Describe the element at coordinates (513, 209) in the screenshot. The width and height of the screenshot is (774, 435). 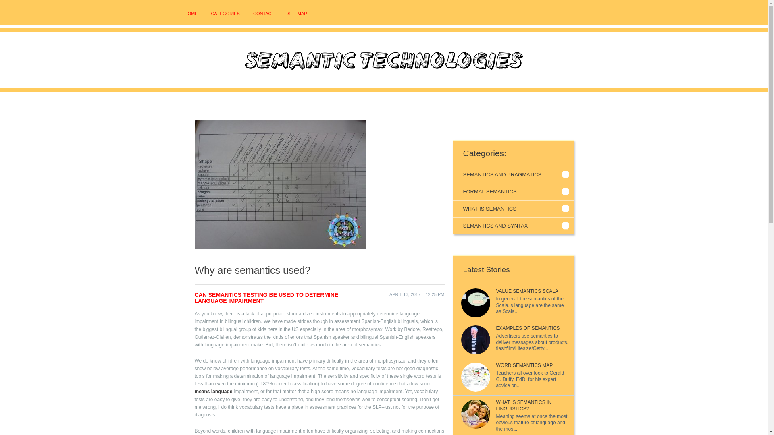
I see `WHAT IS SEMANTICS` at that location.